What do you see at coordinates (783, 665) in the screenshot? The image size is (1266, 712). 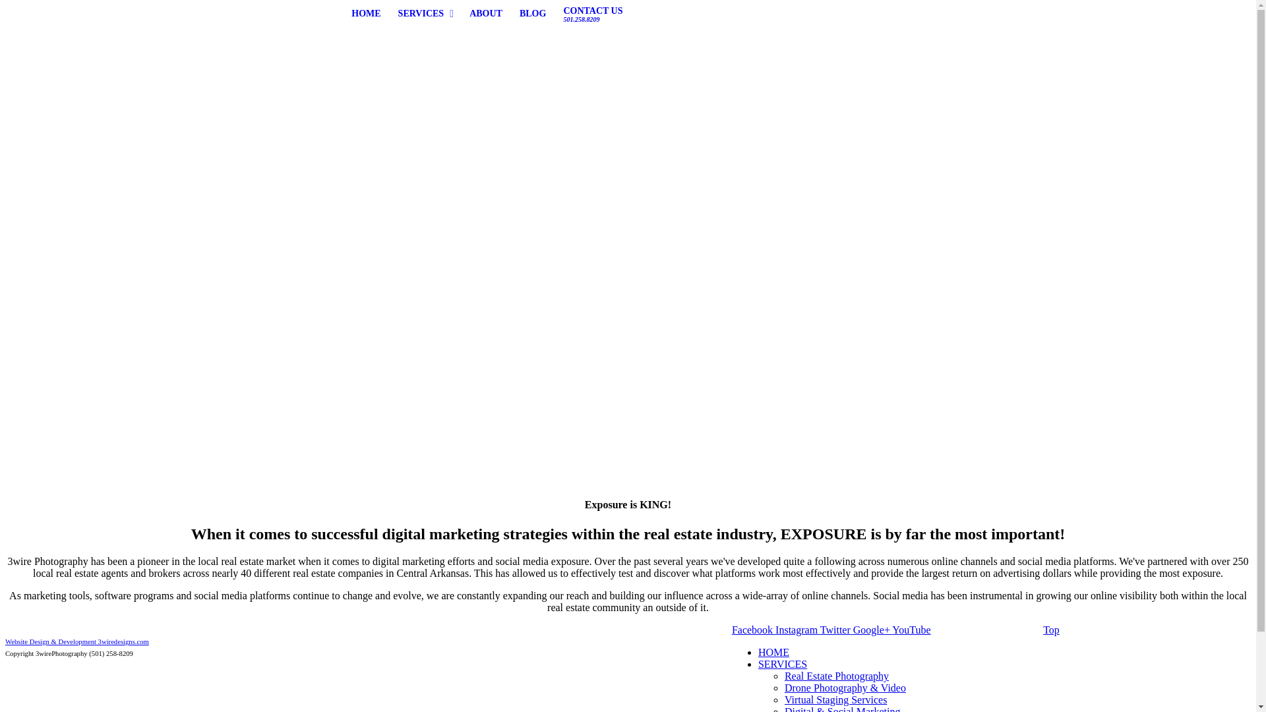 I see `SERVICES` at bounding box center [783, 665].